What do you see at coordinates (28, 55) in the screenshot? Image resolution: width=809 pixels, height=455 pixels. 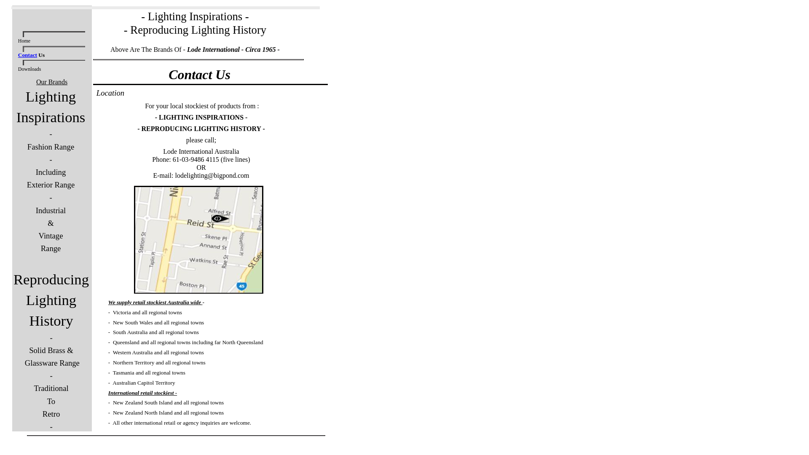 I see `Contact` at bounding box center [28, 55].